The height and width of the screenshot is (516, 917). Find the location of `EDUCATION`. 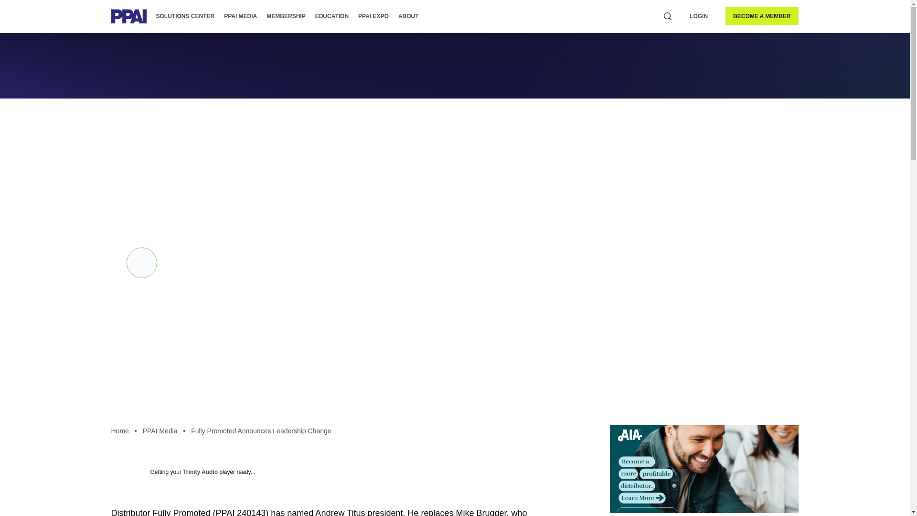

EDUCATION is located at coordinates (331, 16).